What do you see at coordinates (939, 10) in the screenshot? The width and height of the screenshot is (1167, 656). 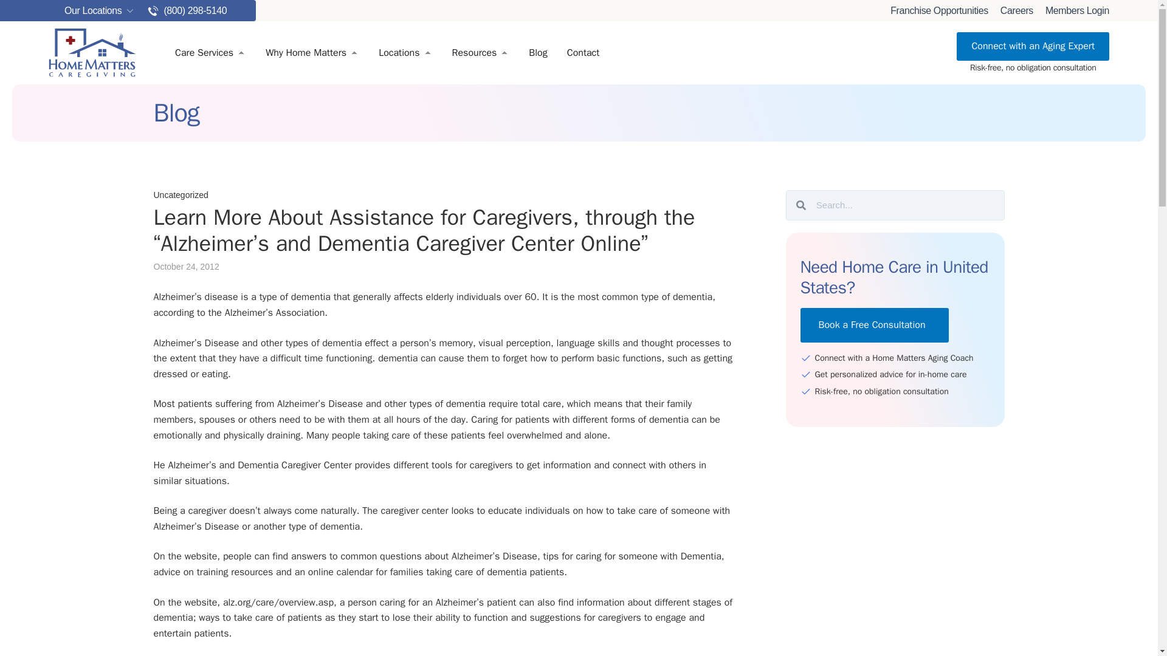 I see `Franchise Opportunities` at bounding box center [939, 10].